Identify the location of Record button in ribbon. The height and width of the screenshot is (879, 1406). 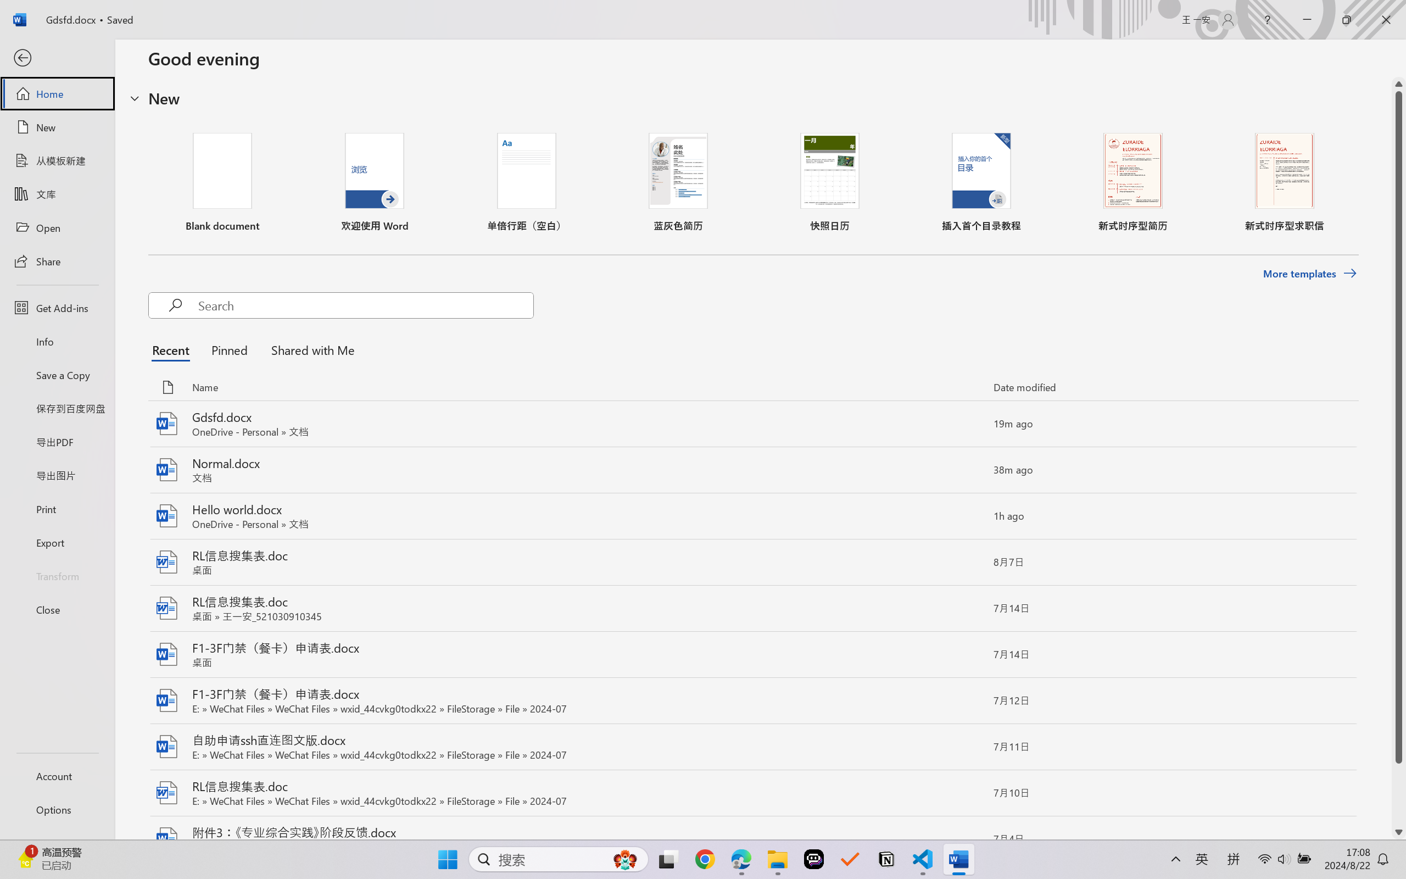
(1281, 869).